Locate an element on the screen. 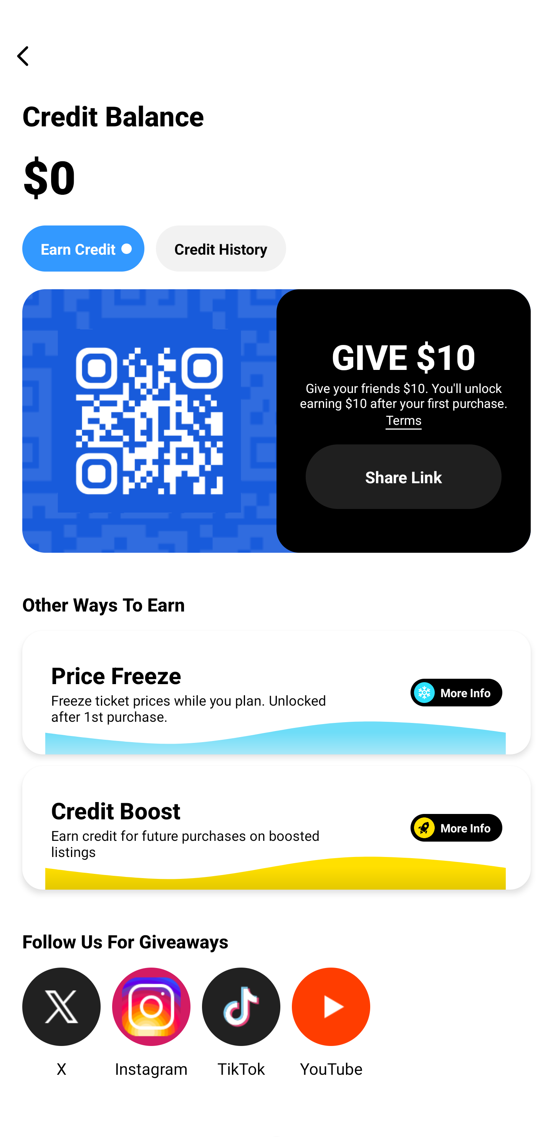 This screenshot has height=1137, width=553. More Info is located at coordinates (456, 827).